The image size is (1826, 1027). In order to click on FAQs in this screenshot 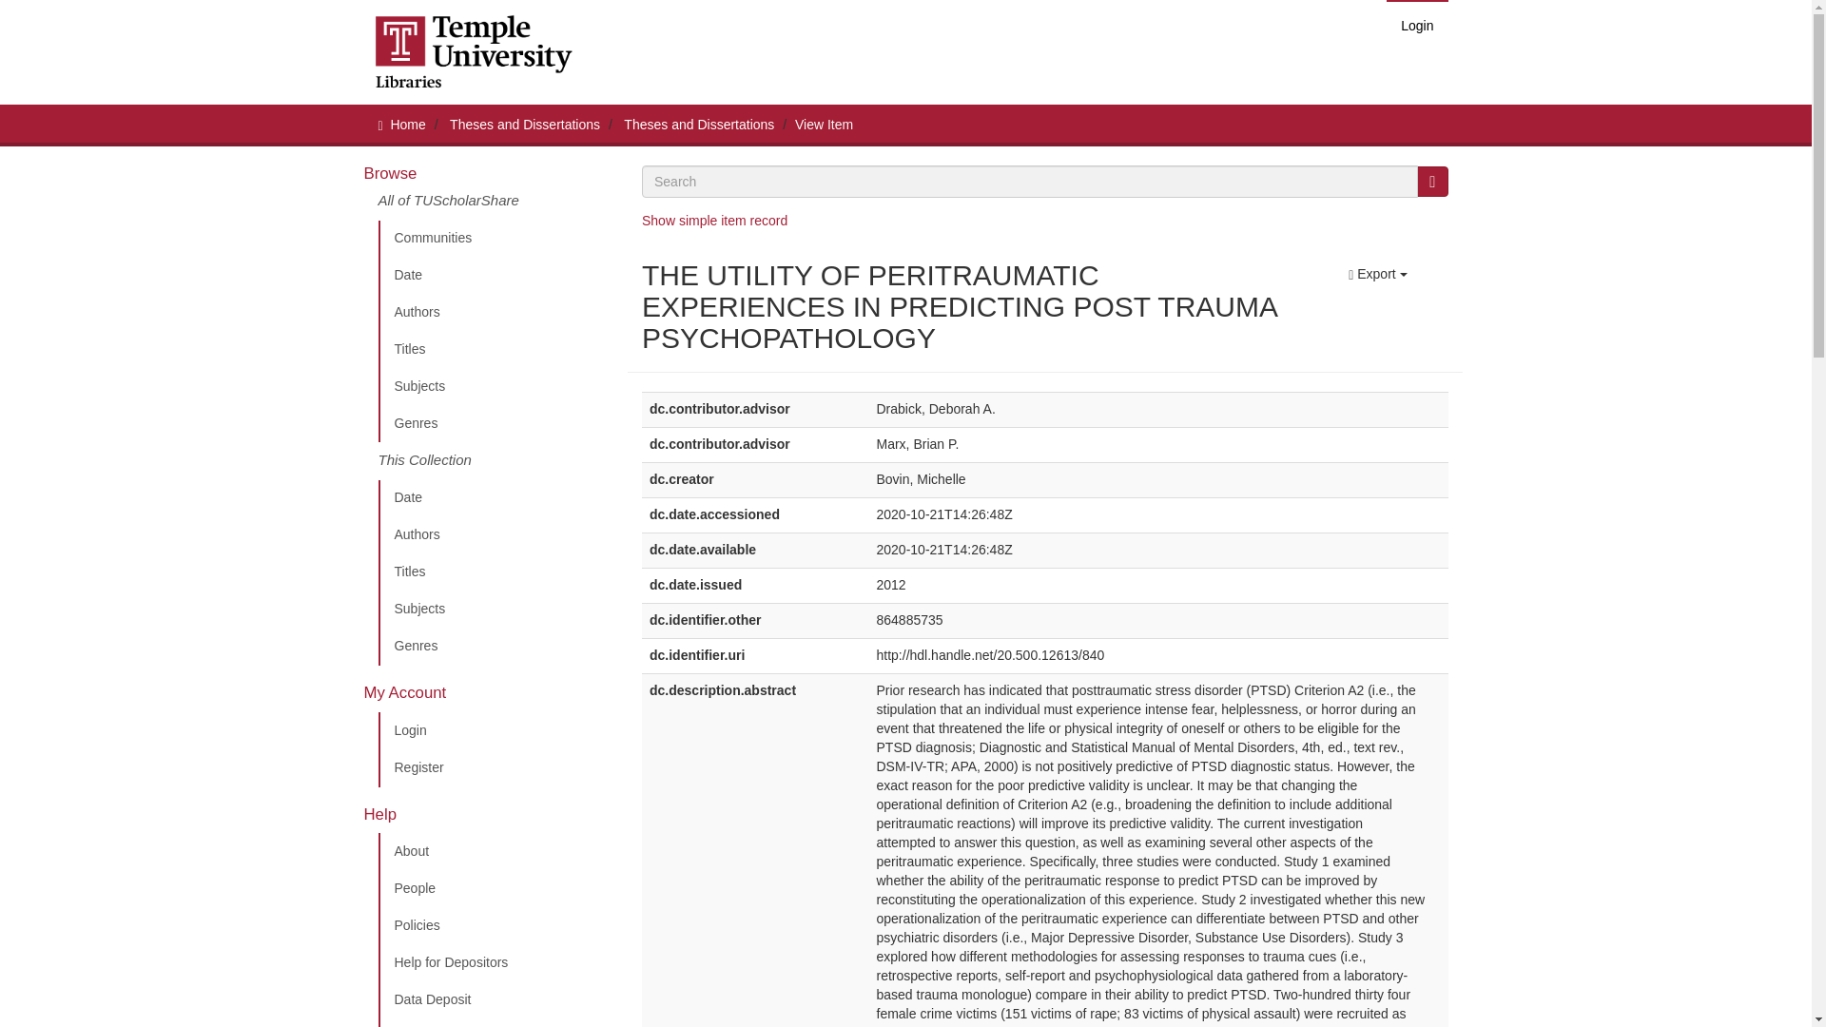, I will do `click(495, 1023)`.